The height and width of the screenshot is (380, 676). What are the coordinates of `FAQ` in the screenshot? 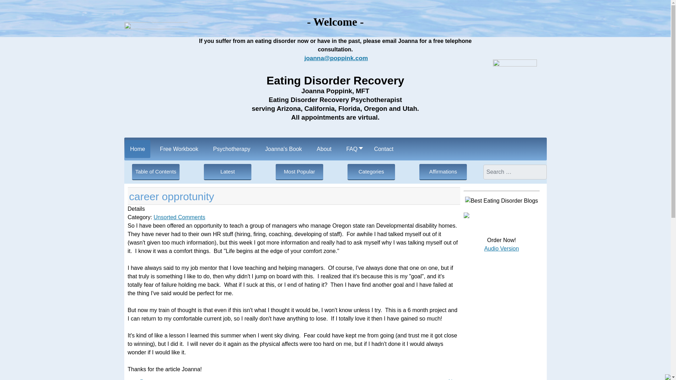 It's located at (352, 149).